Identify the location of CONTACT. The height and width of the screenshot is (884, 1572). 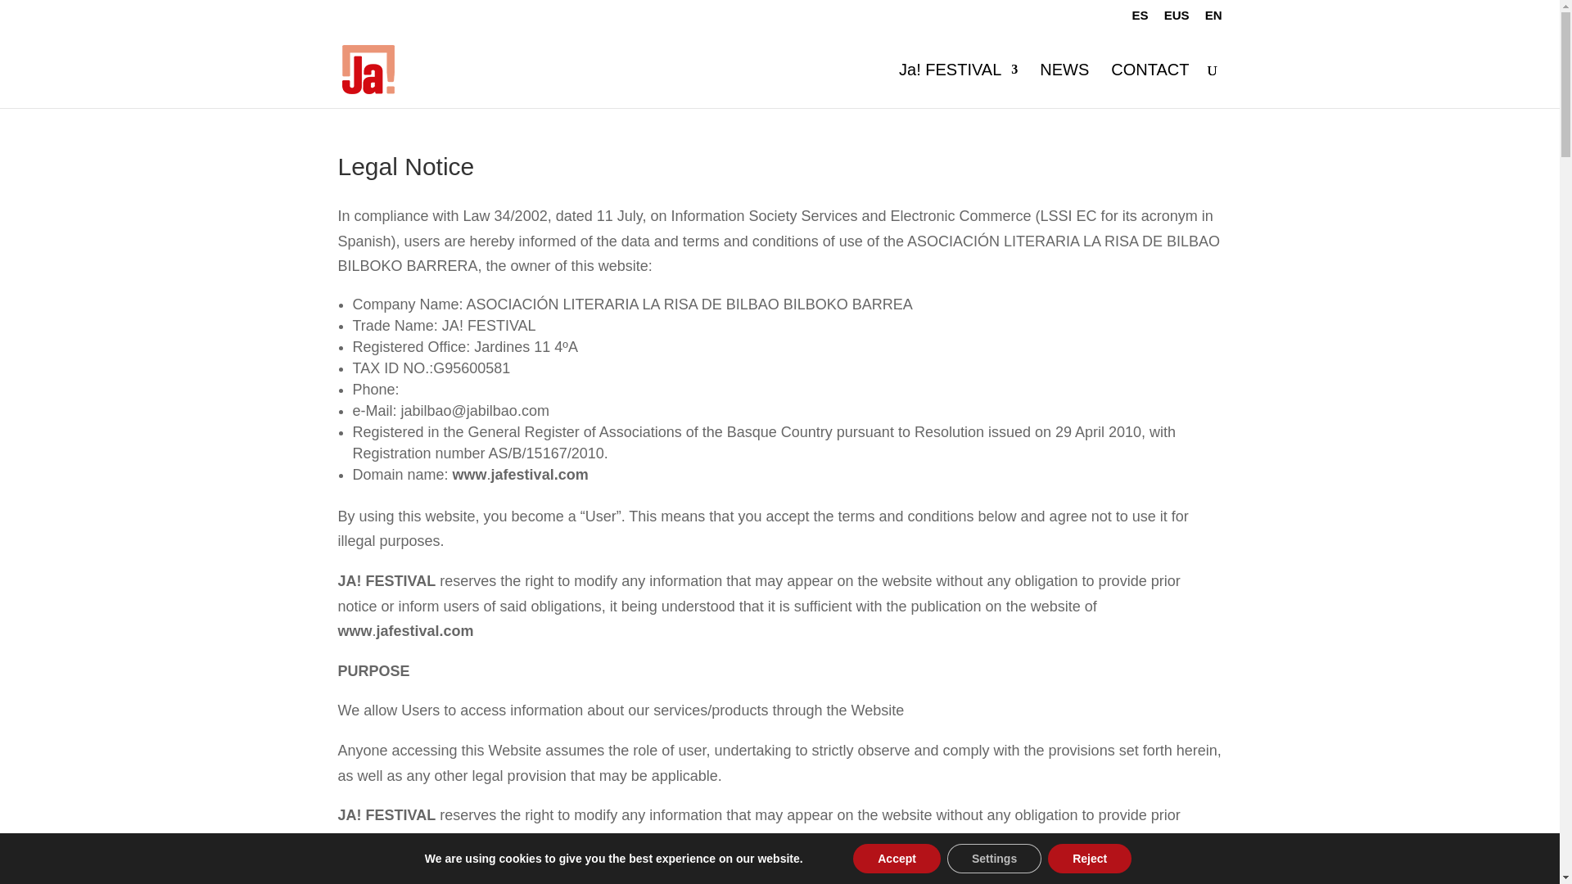
(1150, 85).